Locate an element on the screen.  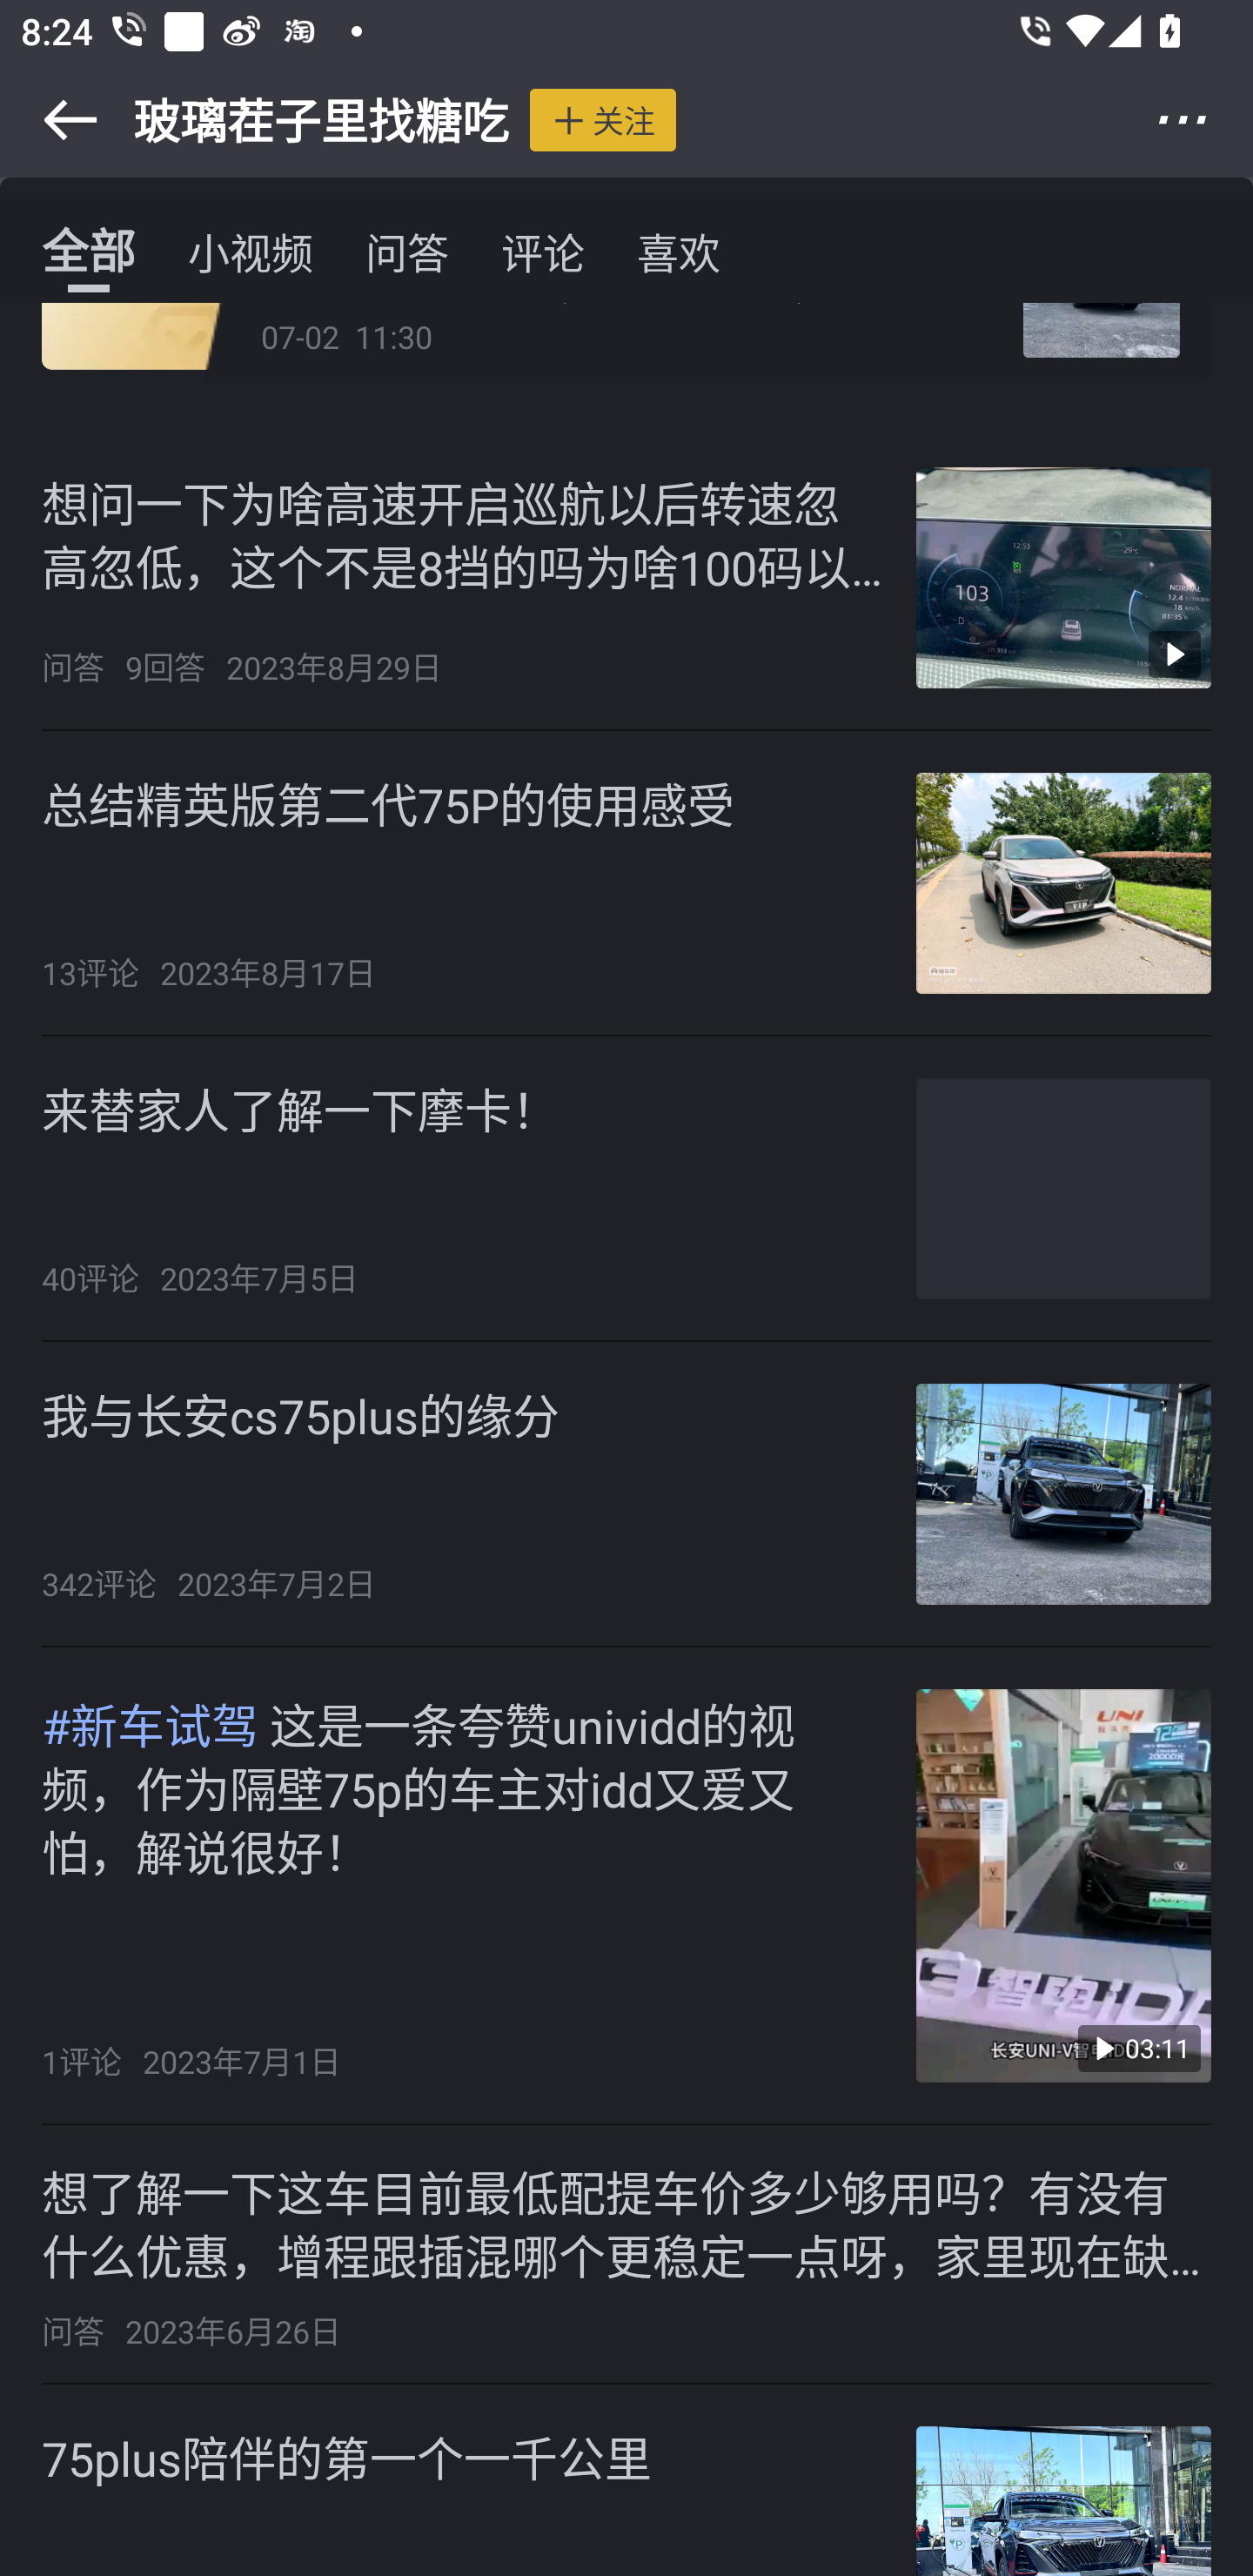
喜欢 is located at coordinates (678, 251).